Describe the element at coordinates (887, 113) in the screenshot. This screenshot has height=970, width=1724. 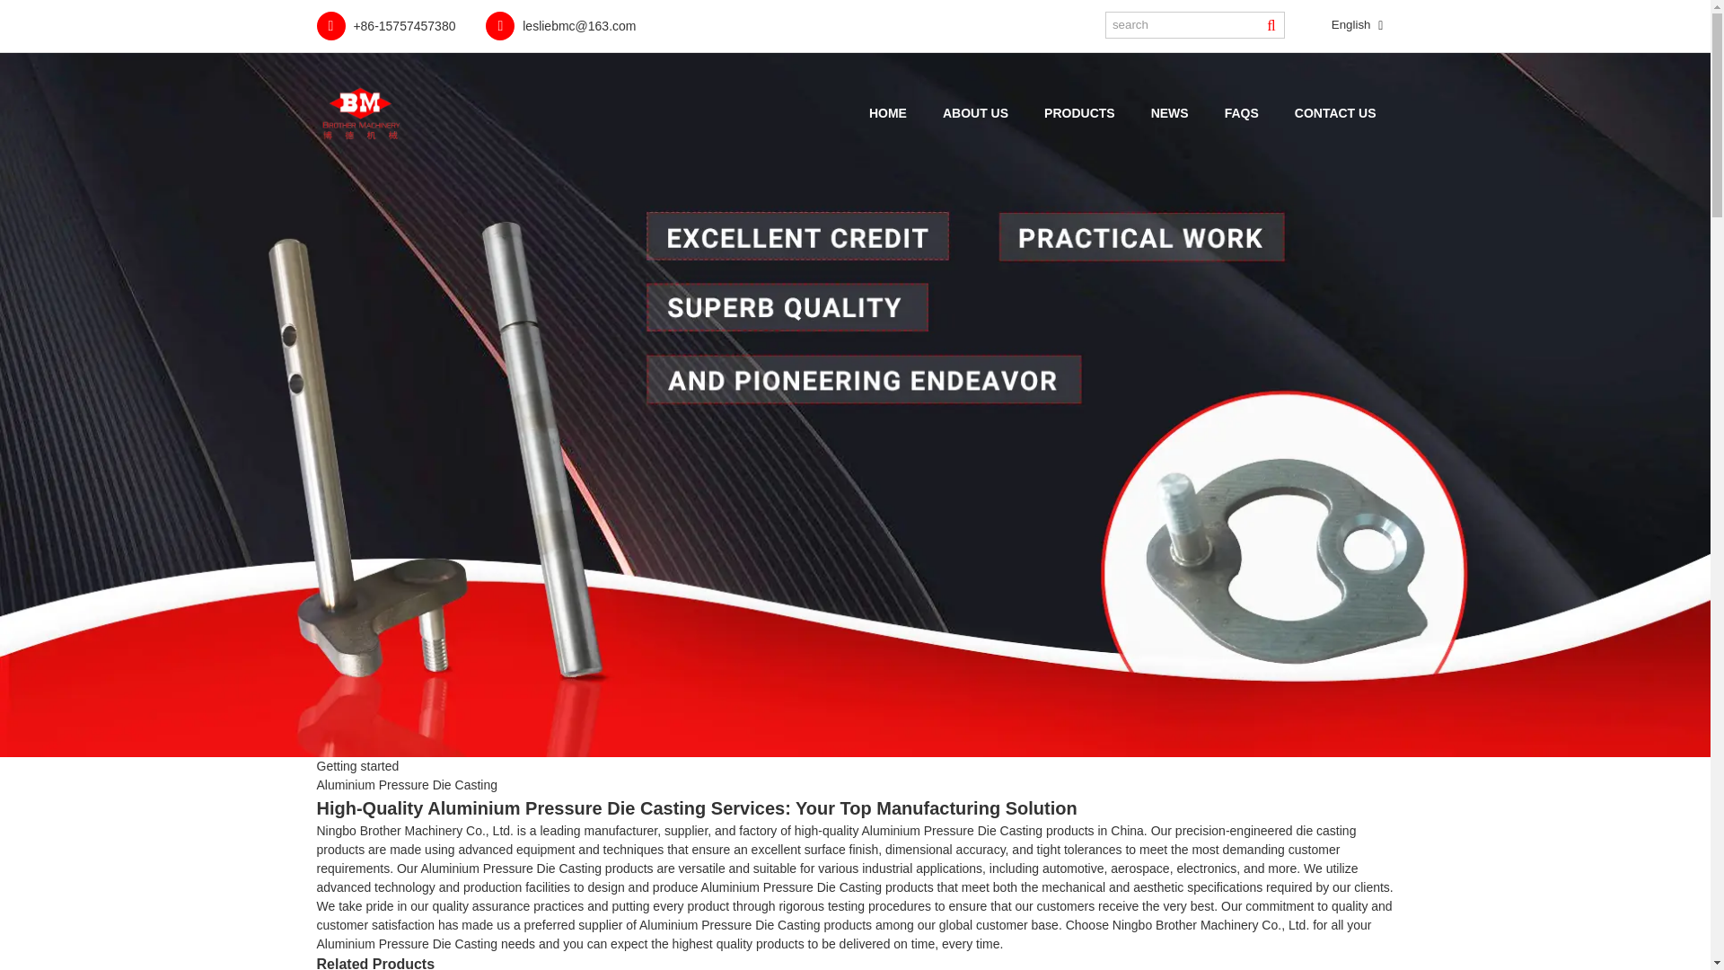
I see `HOME` at that location.